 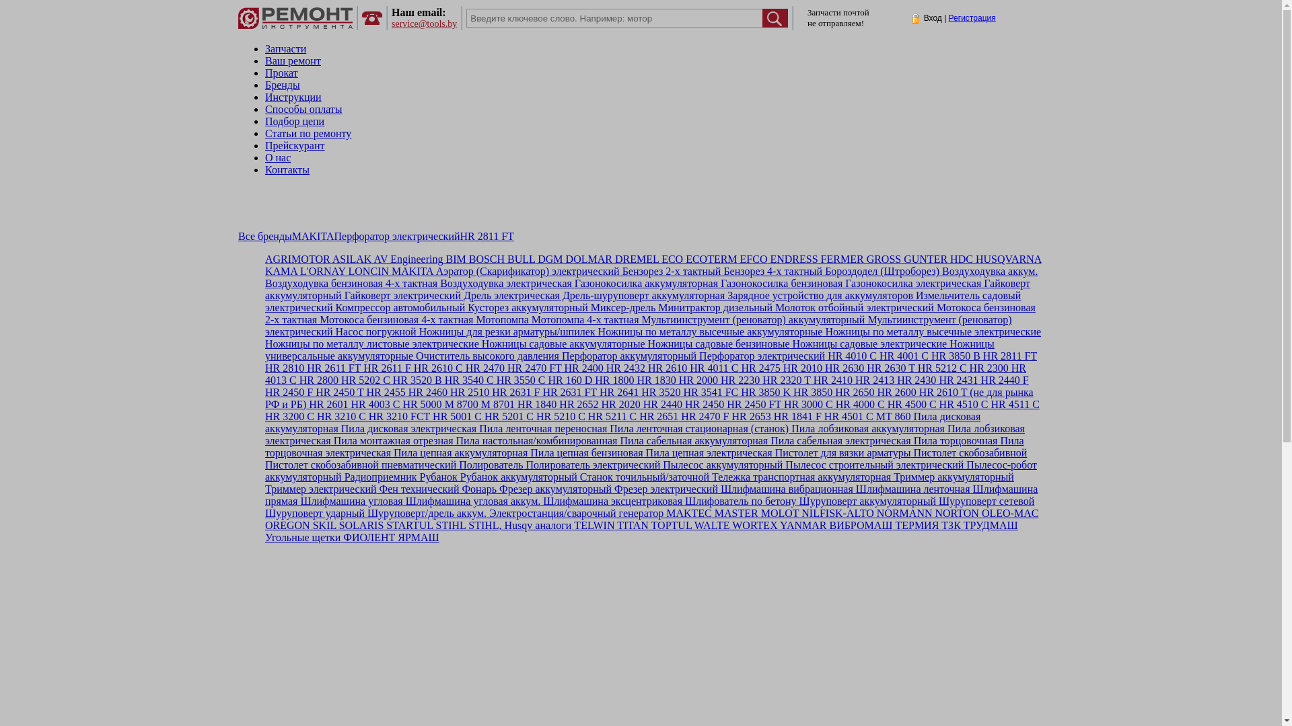 I want to click on HR 3850 B, so click(x=954, y=356).